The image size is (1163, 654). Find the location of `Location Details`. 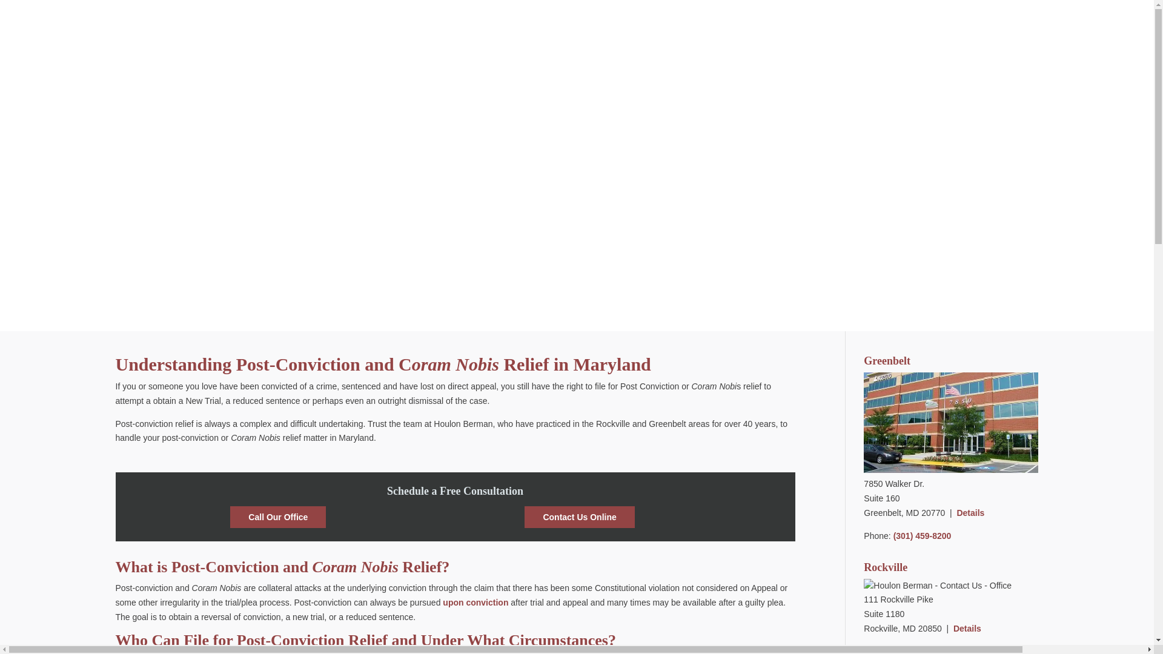

Location Details is located at coordinates (967, 629).